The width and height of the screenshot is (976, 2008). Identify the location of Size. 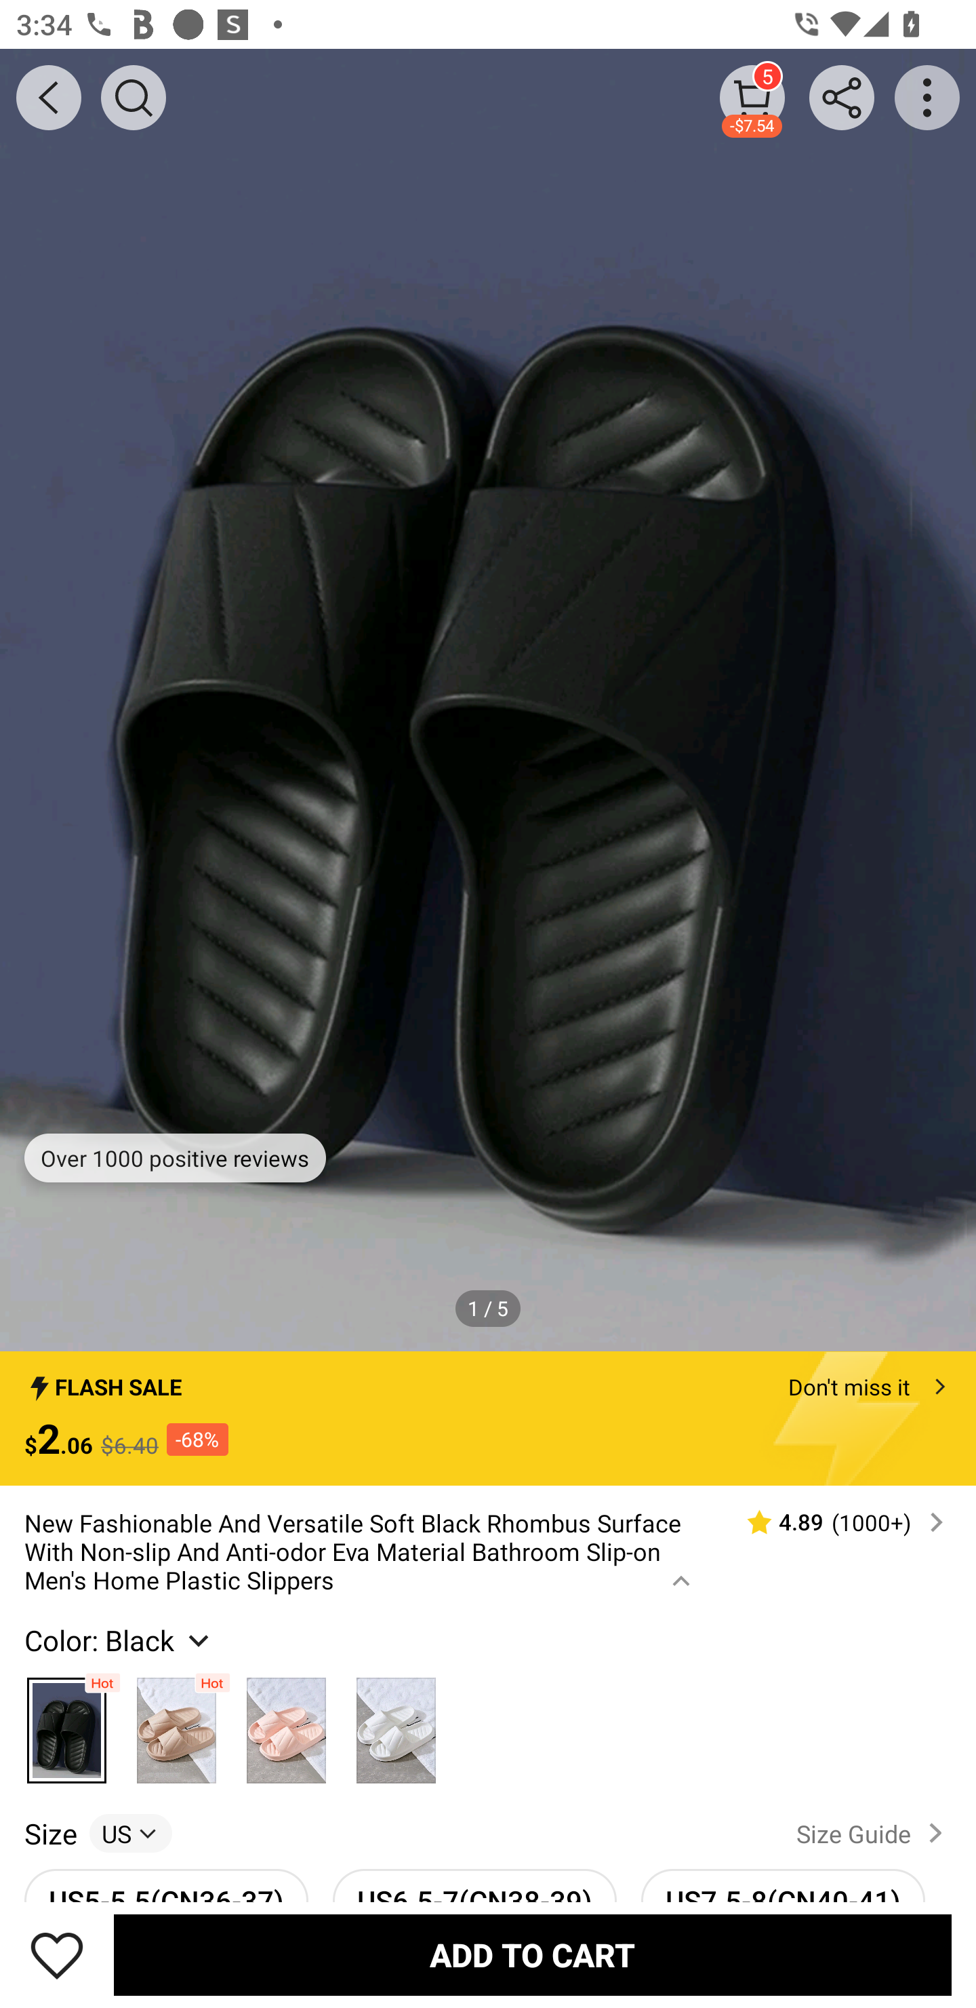
(50, 1833).